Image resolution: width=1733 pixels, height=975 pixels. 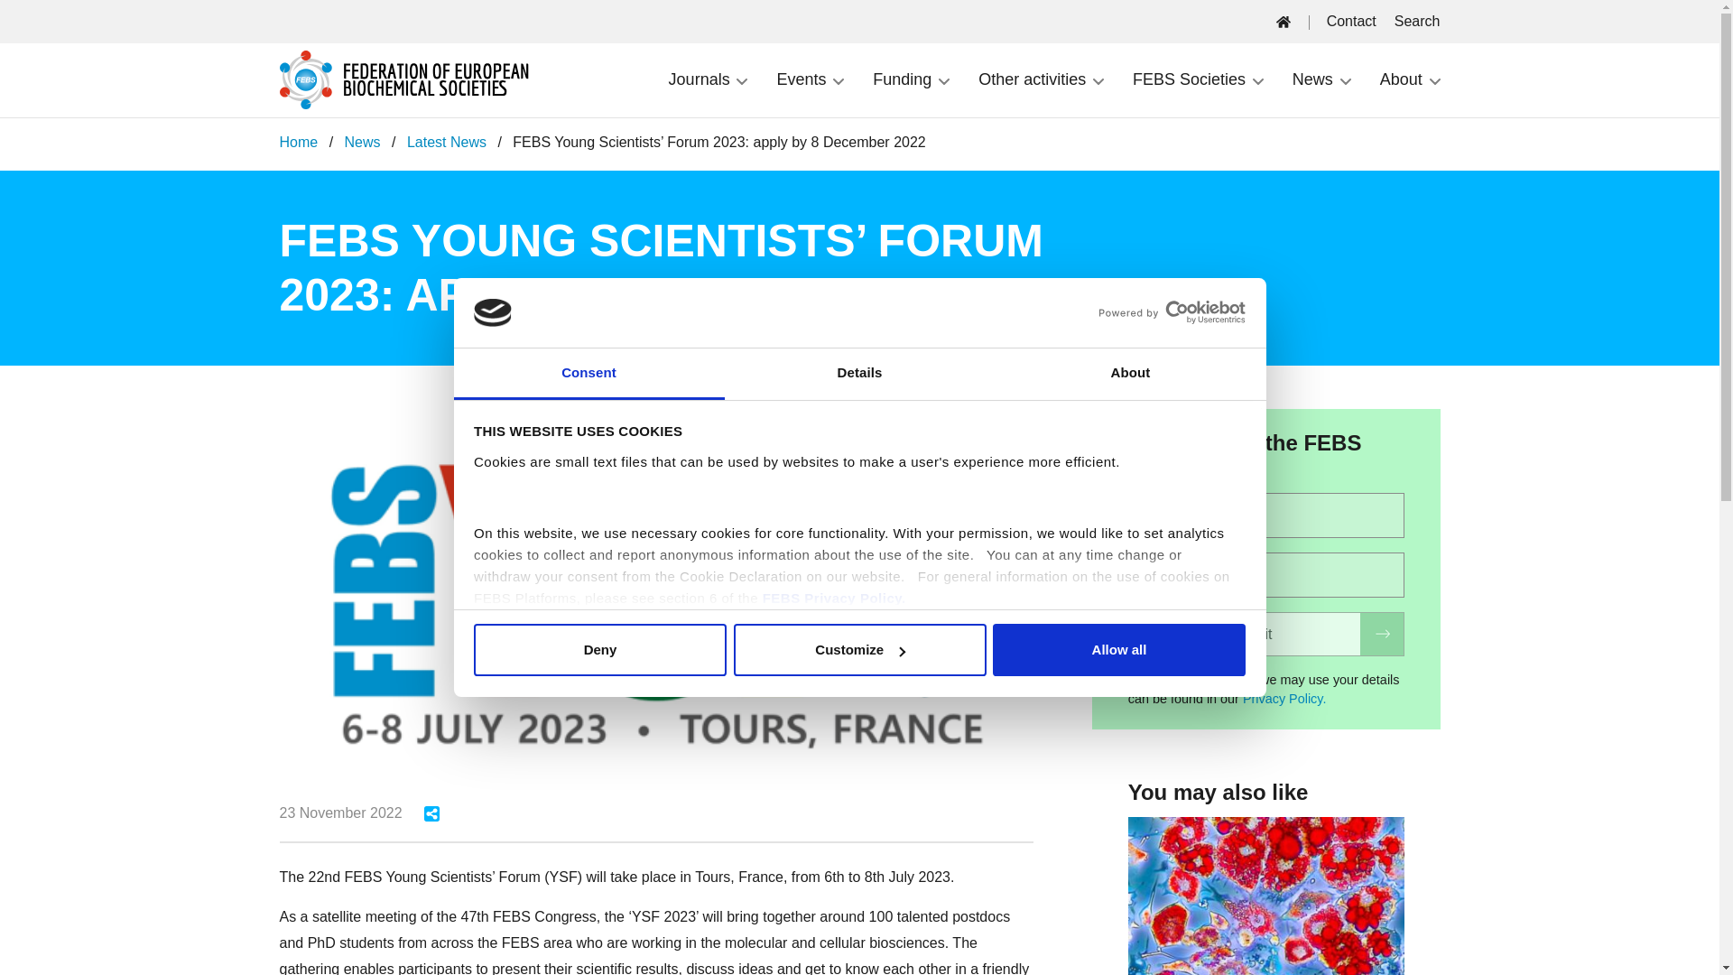 What do you see at coordinates (859, 374) in the screenshot?
I see `Details` at bounding box center [859, 374].